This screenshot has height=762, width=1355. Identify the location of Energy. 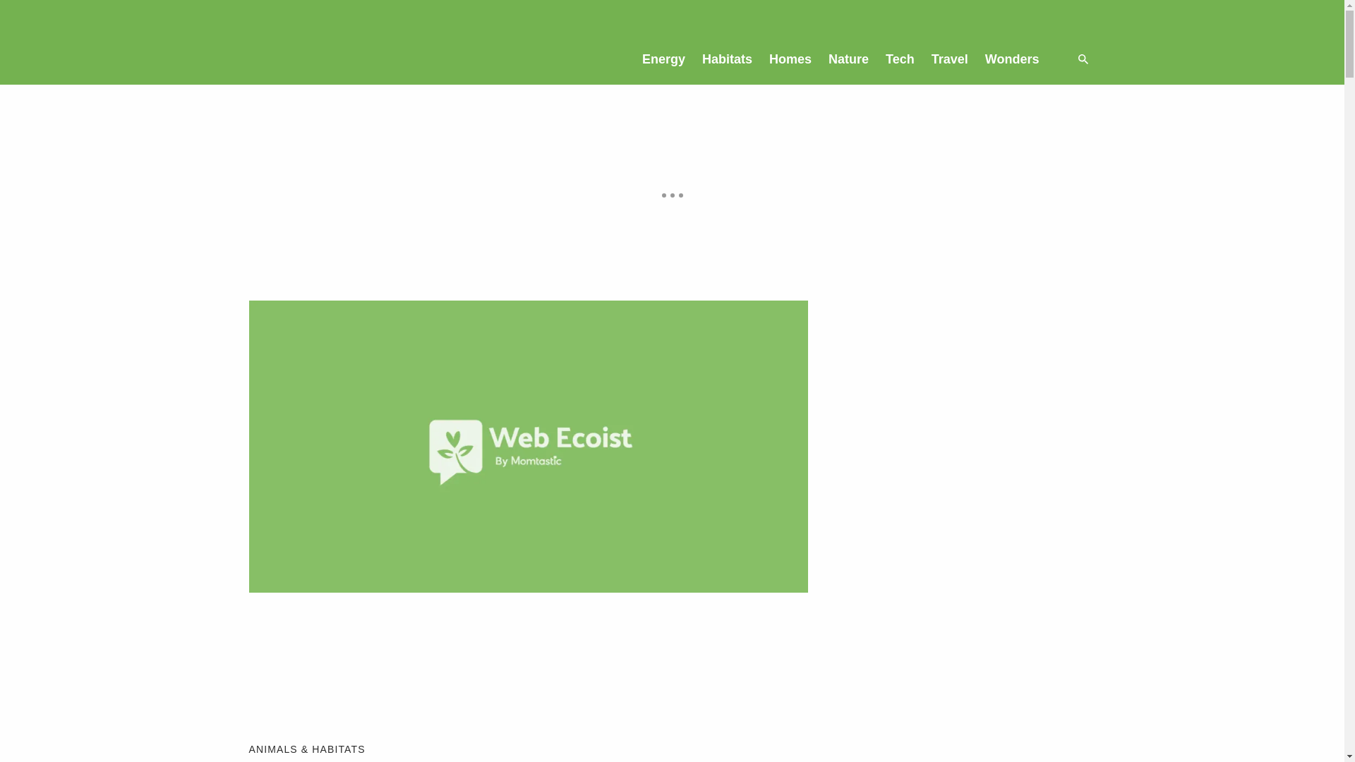
(663, 59).